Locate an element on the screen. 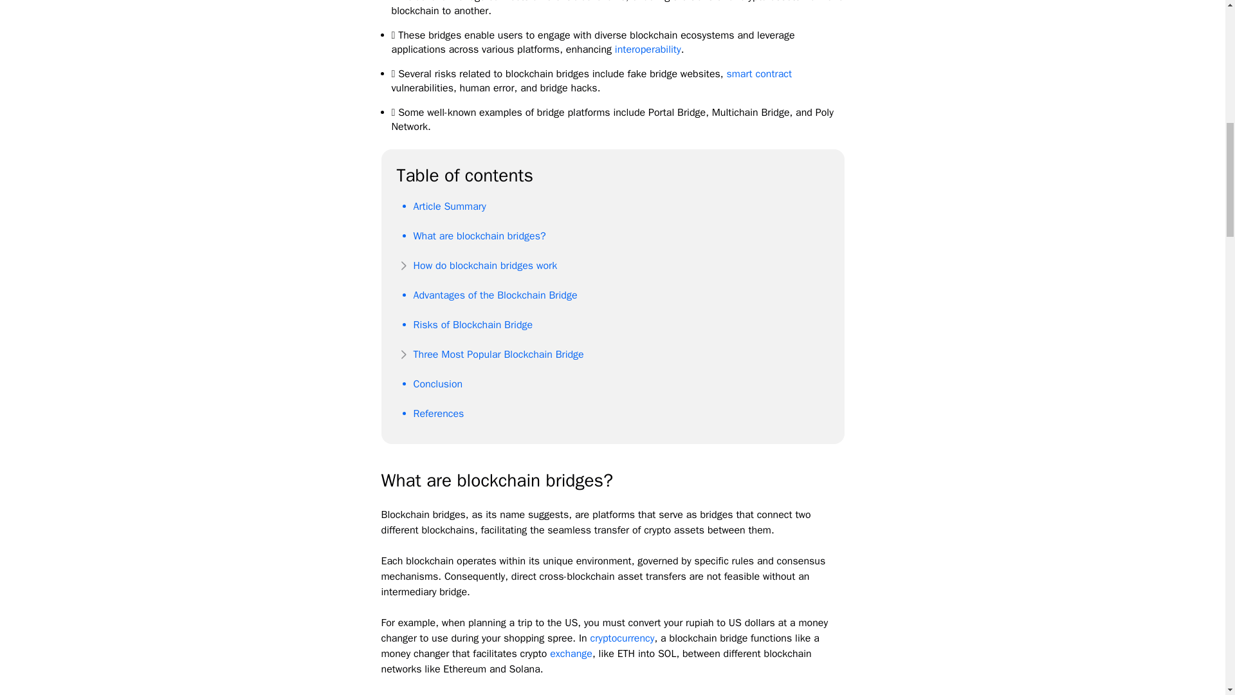  interoperability is located at coordinates (648, 49).